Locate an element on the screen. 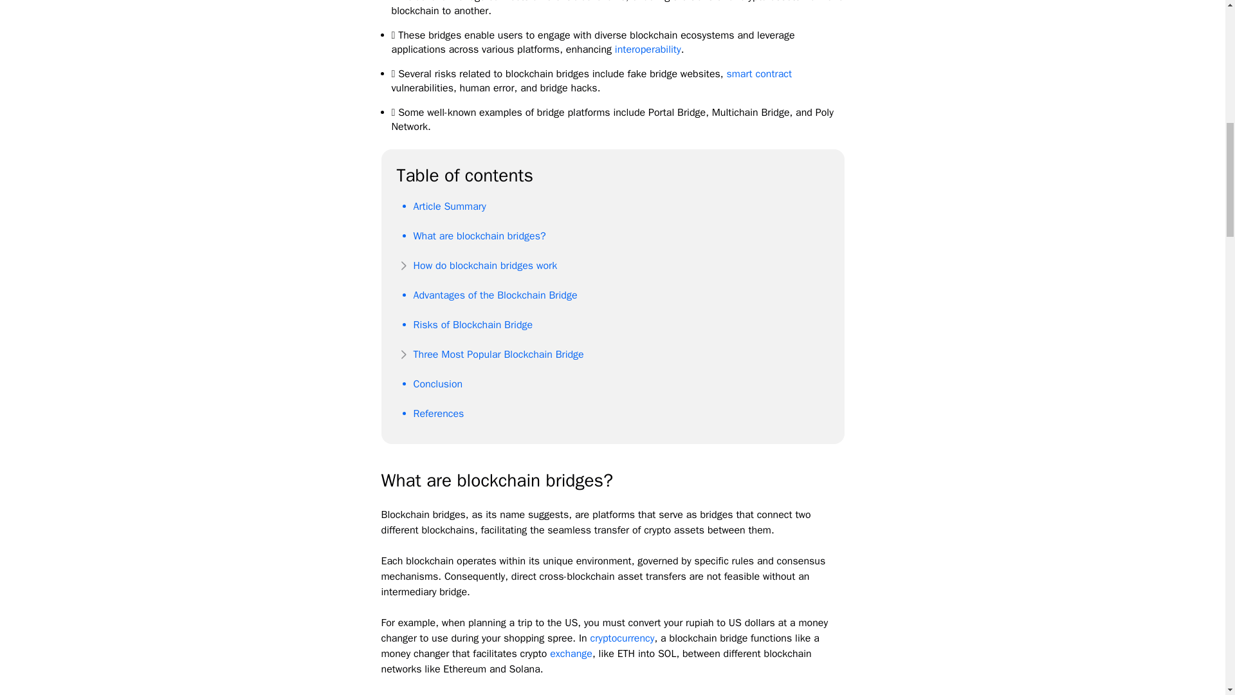  interoperability is located at coordinates (648, 49).